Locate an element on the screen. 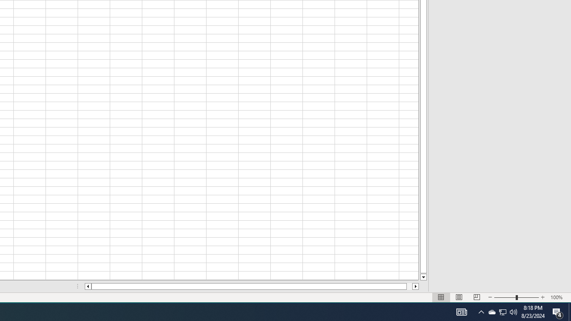 This screenshot has width=571, height=321. Show desktop is located at coordinates (570, 312).